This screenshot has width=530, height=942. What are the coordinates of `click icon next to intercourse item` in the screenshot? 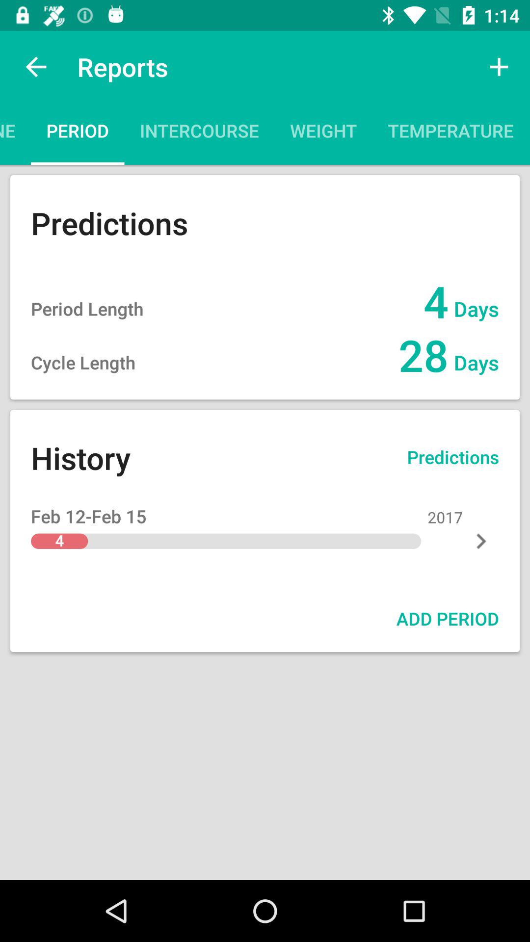 It's located at (323, 133).